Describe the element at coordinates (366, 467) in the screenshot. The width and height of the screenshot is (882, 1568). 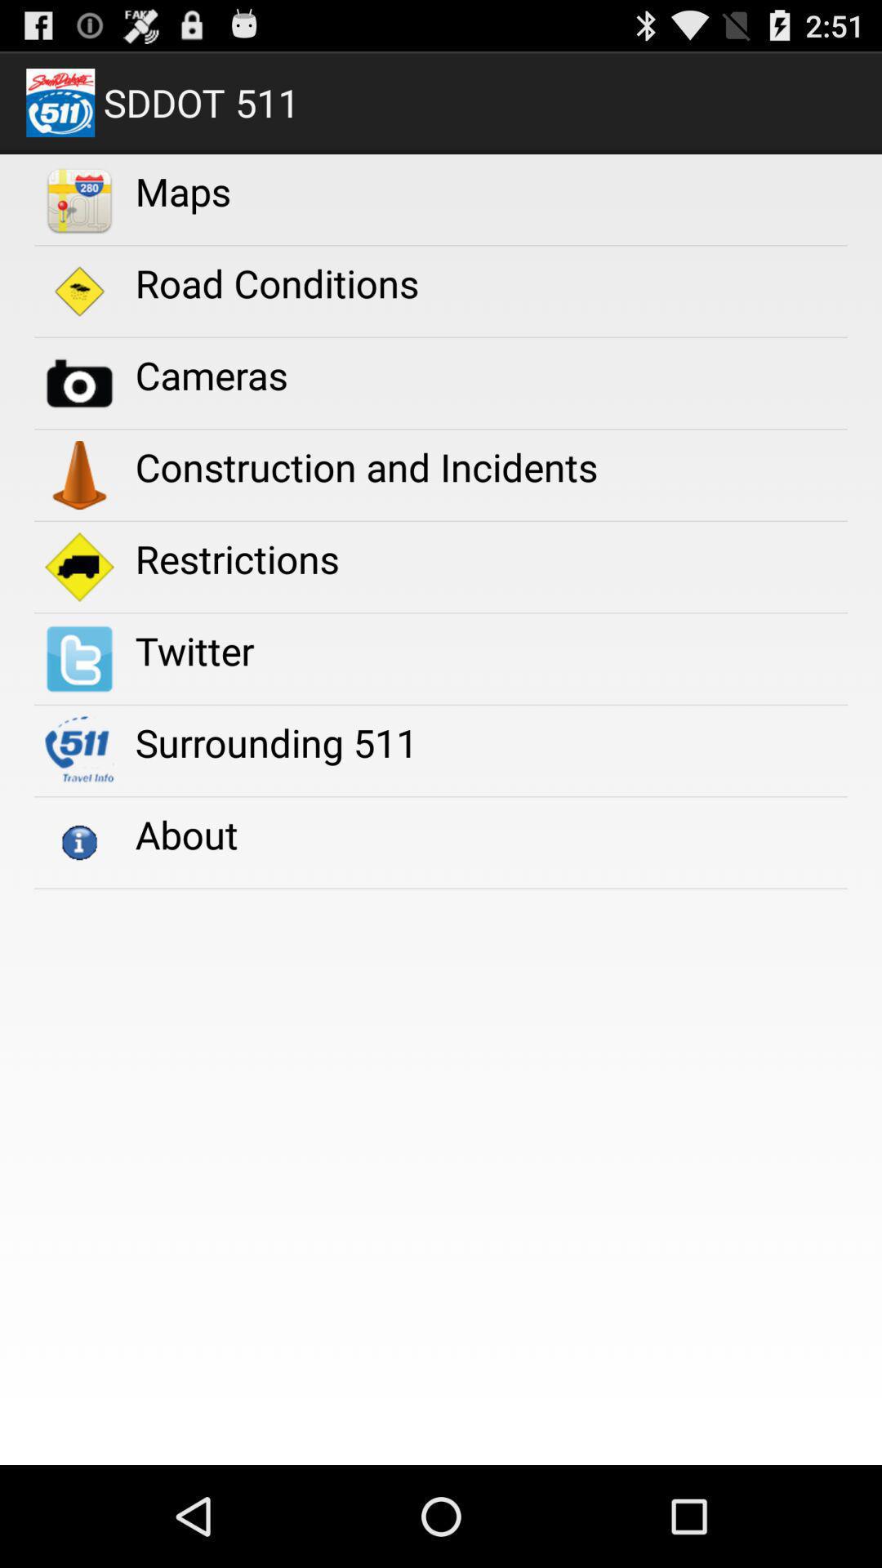
I see `open the construction and incidents item` at that location.